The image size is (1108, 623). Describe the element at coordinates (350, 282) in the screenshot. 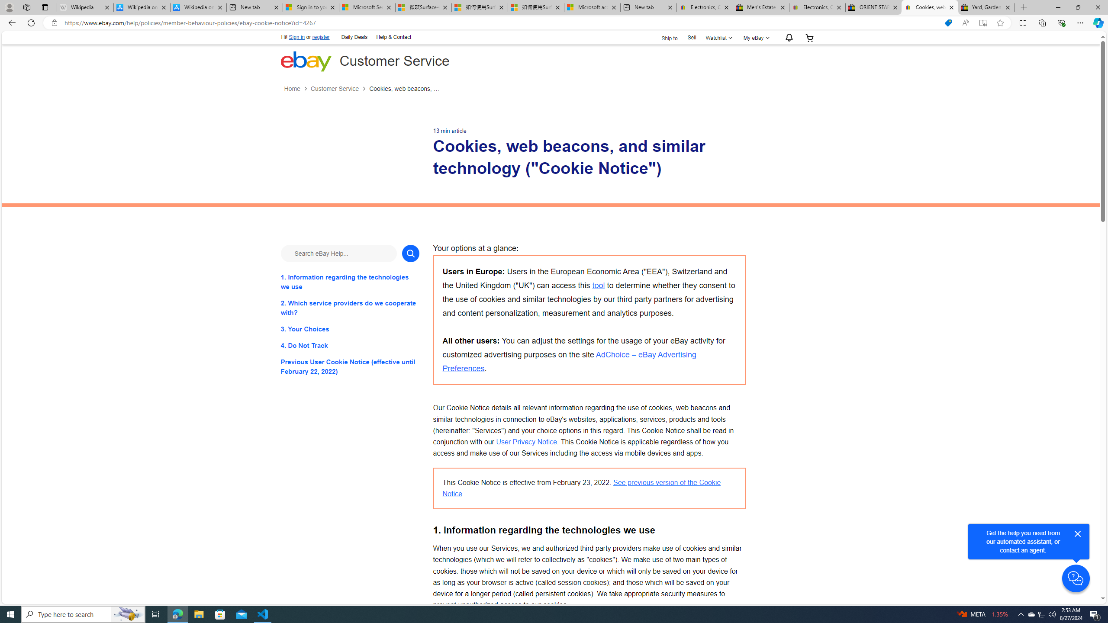

I see `1. Information regarding the technologies we use` at that location.